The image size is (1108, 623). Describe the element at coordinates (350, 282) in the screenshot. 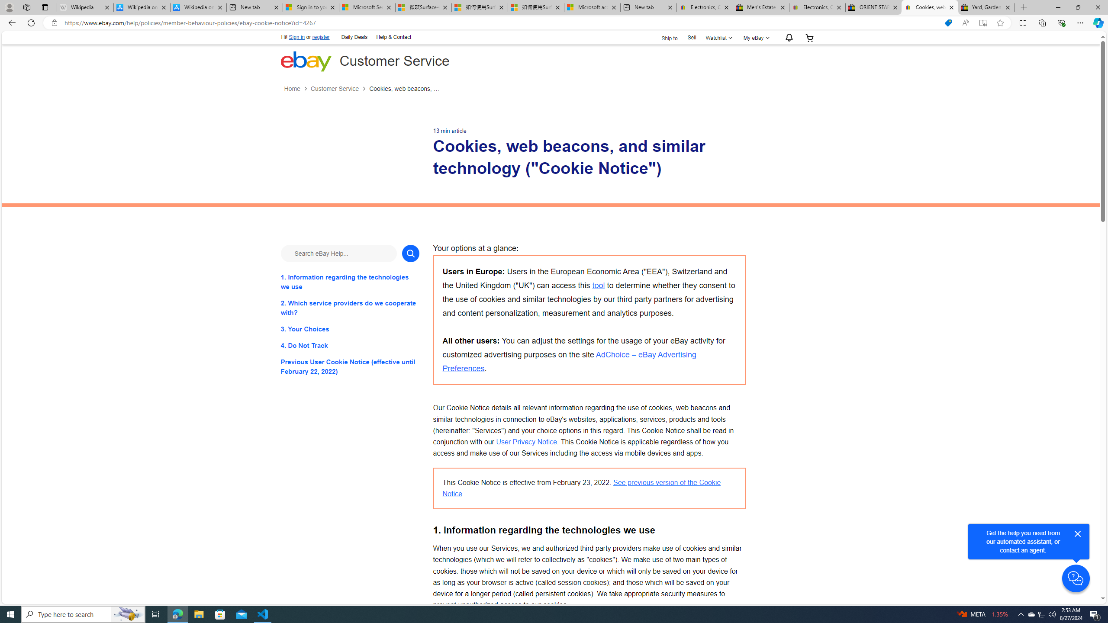

I see `1. Information regarding the technologies we use` at that location.